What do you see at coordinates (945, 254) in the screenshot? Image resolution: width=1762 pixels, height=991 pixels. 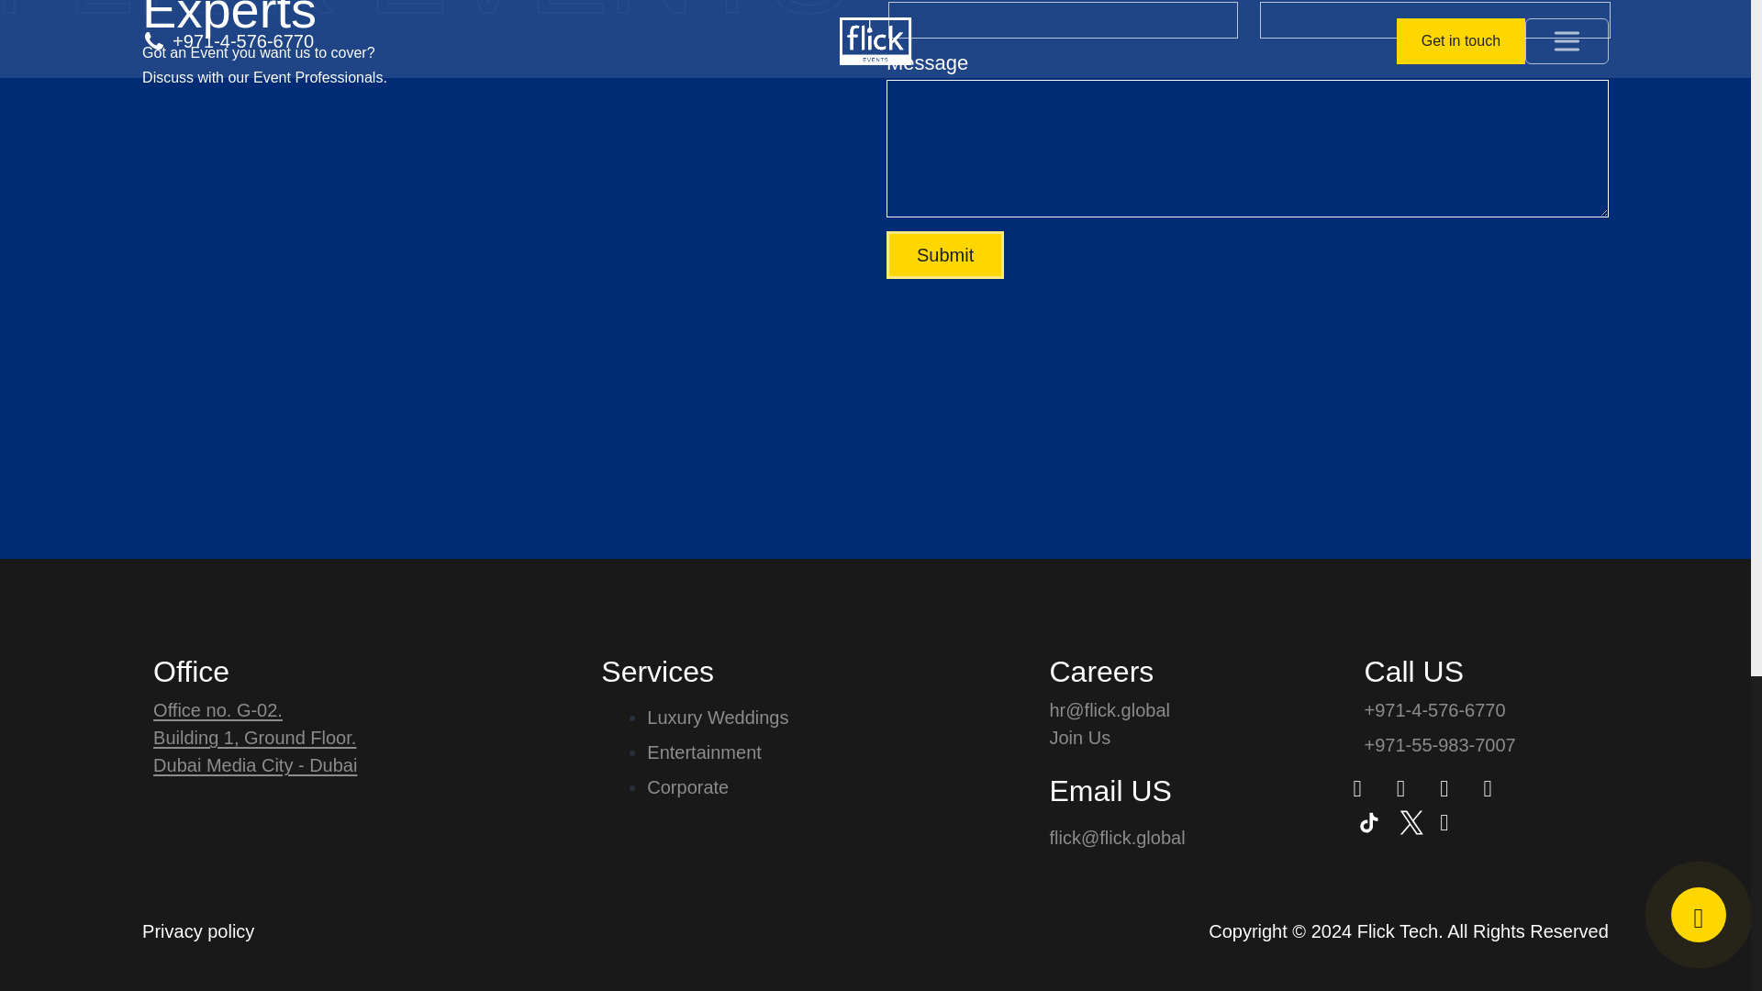 I see `Submit` at bounding box center [945, 254].